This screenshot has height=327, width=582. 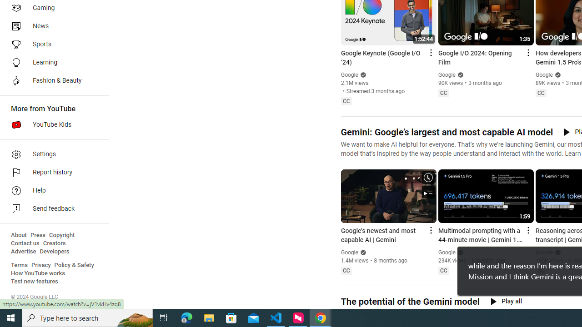 What do you see at coordinates (52, 45) in the screenshot?
I see `Sports` at bounding box center [52, 45].